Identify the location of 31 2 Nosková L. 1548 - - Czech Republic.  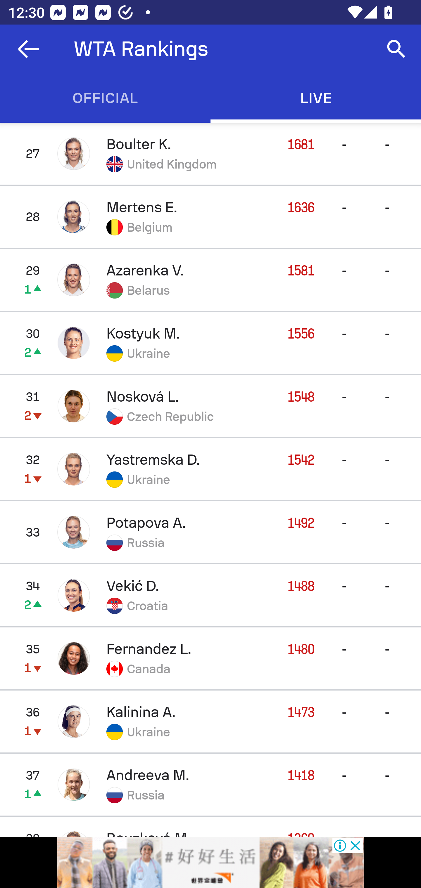
(210, 405).